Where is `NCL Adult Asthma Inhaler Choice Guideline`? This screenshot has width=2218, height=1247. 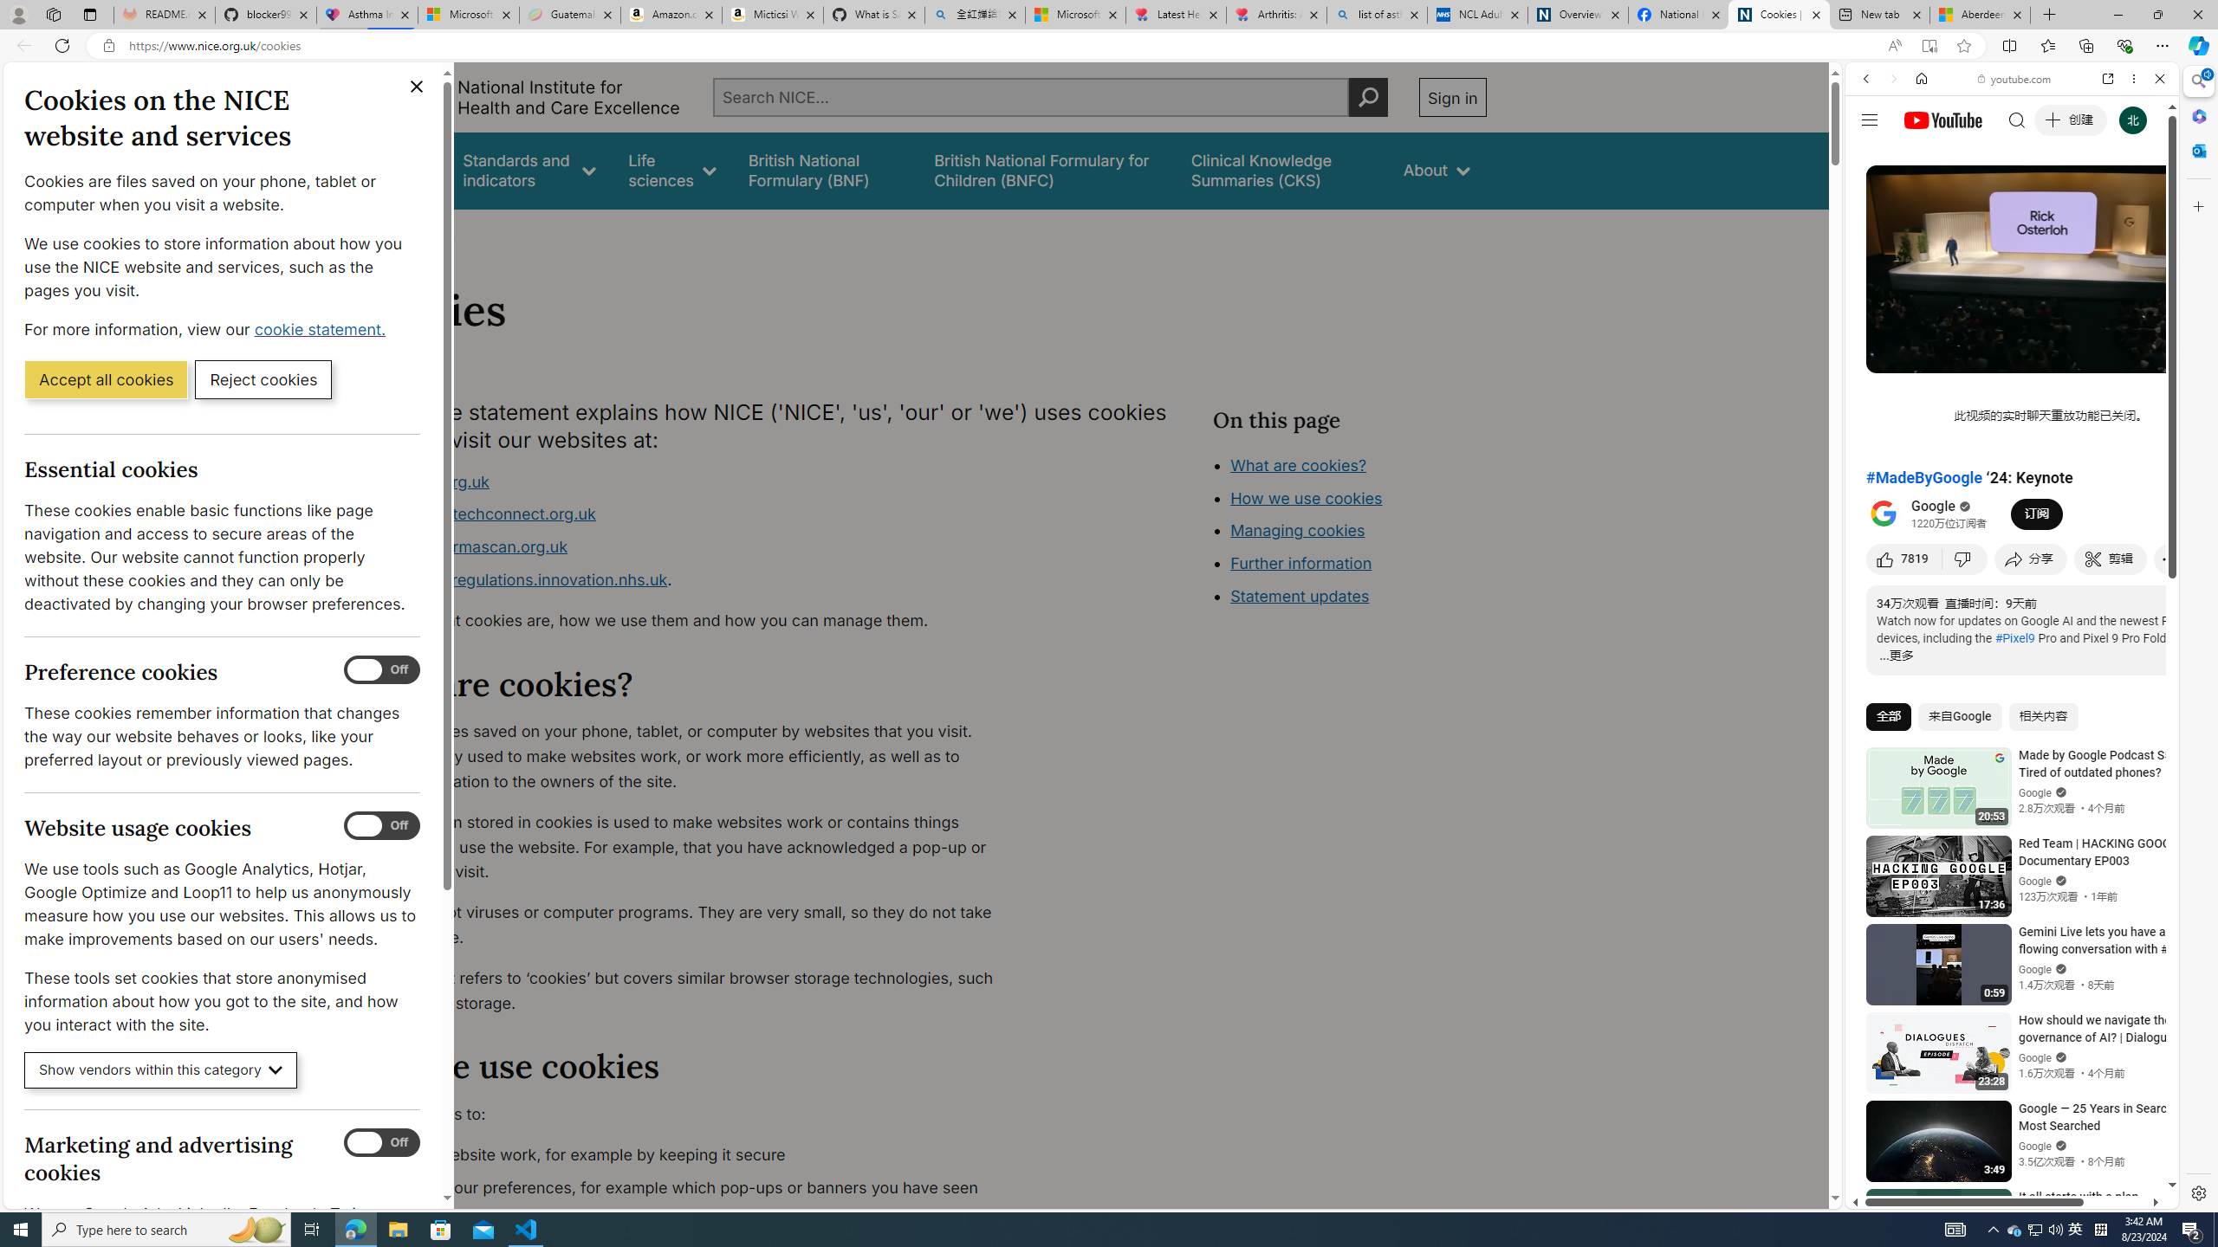
NCL Adult Asthma Inhaler Choice Guideline is located at coordinates (1476, 15).